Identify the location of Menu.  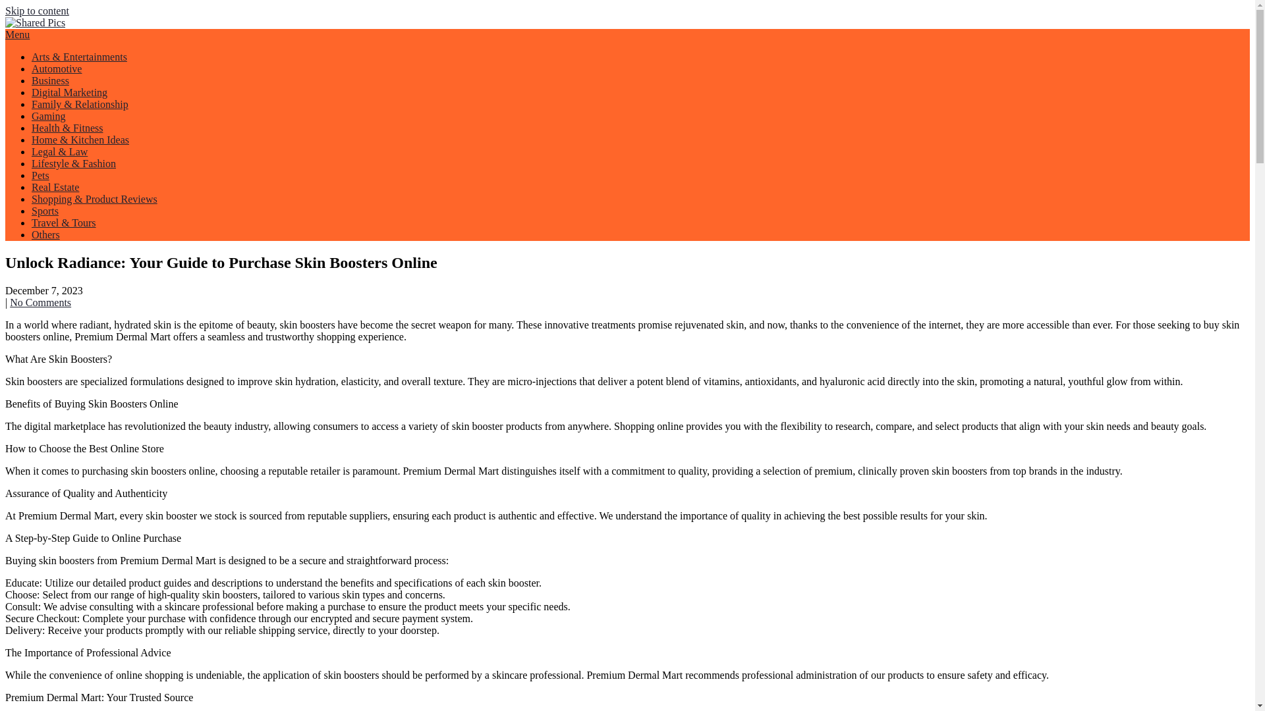
(17, 34).